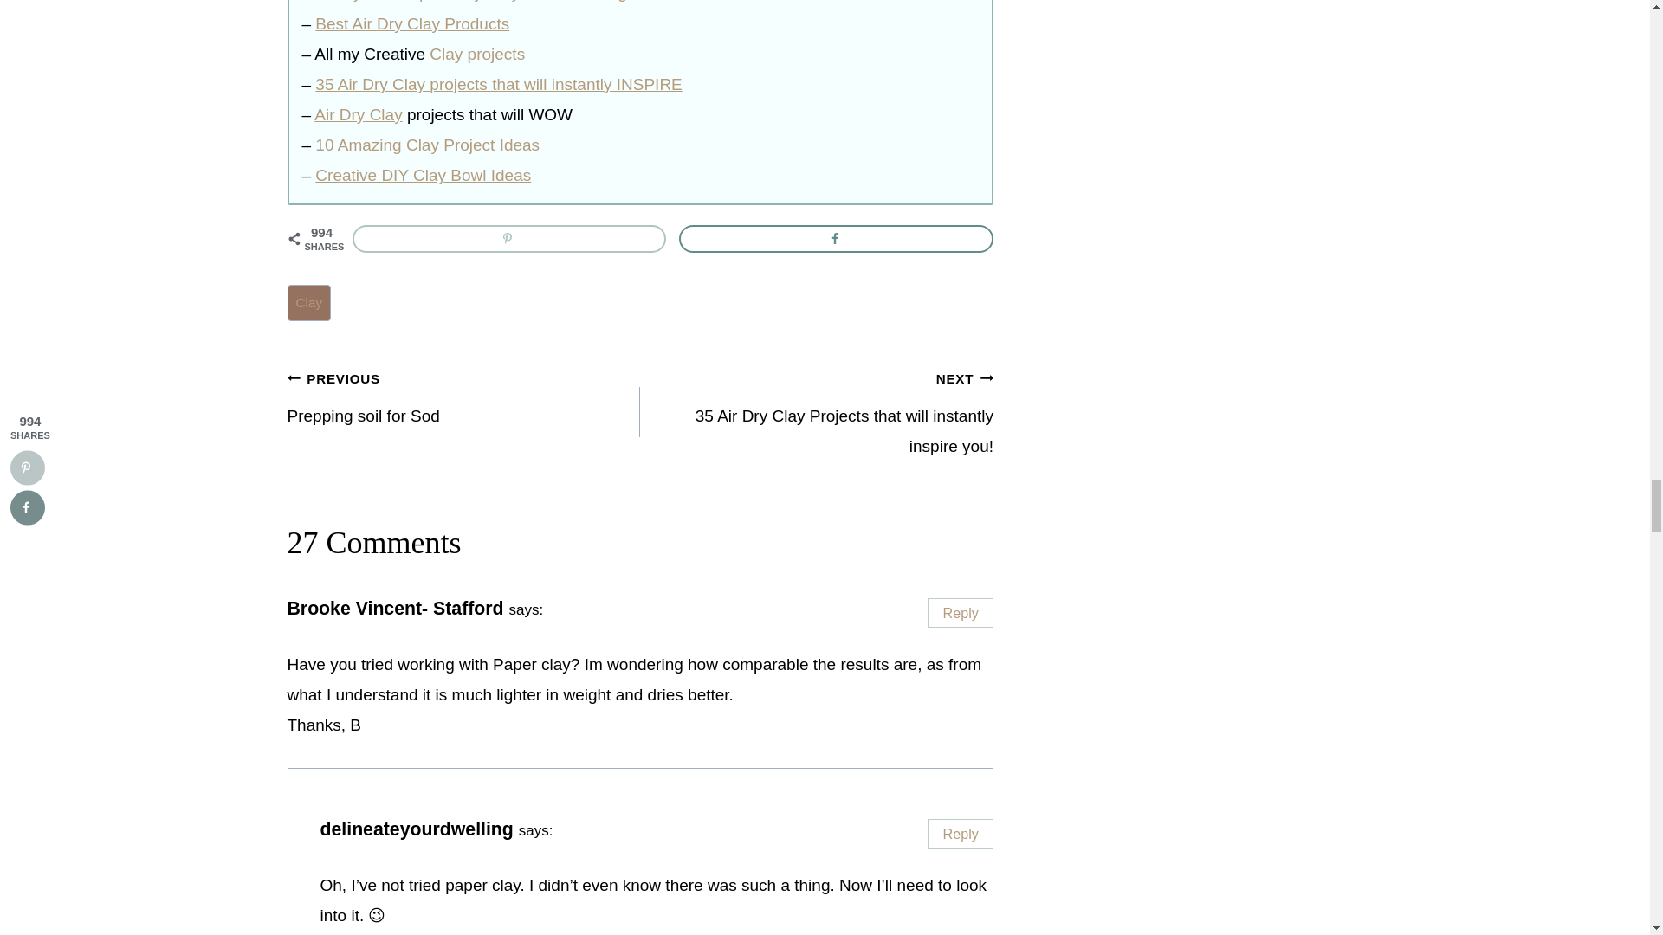 The height and width of the screenshot is (935, 1663). Describe the element at coordinates (835, 239) in the screenshot. I see `Share on Facebook` at that location.